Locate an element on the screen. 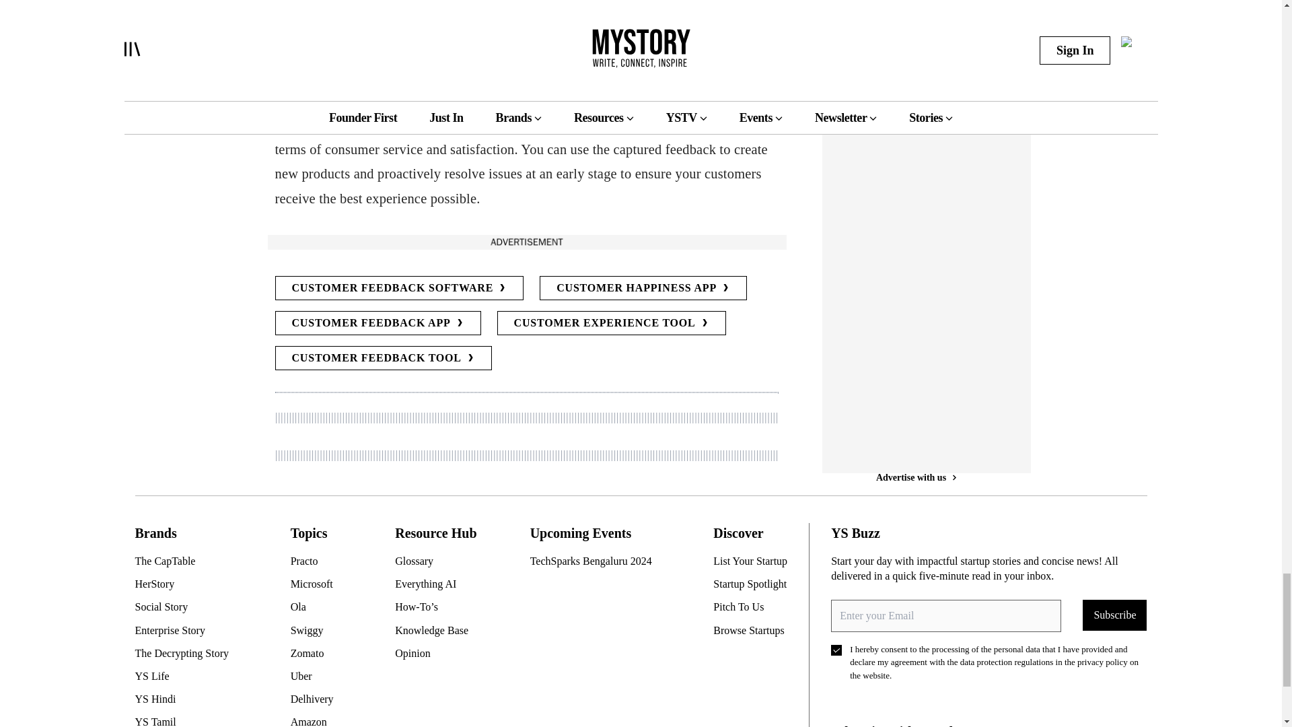 This screenshot has height=727, width=1292. customer satisfaction survey software is located at coordinates (519, 88).